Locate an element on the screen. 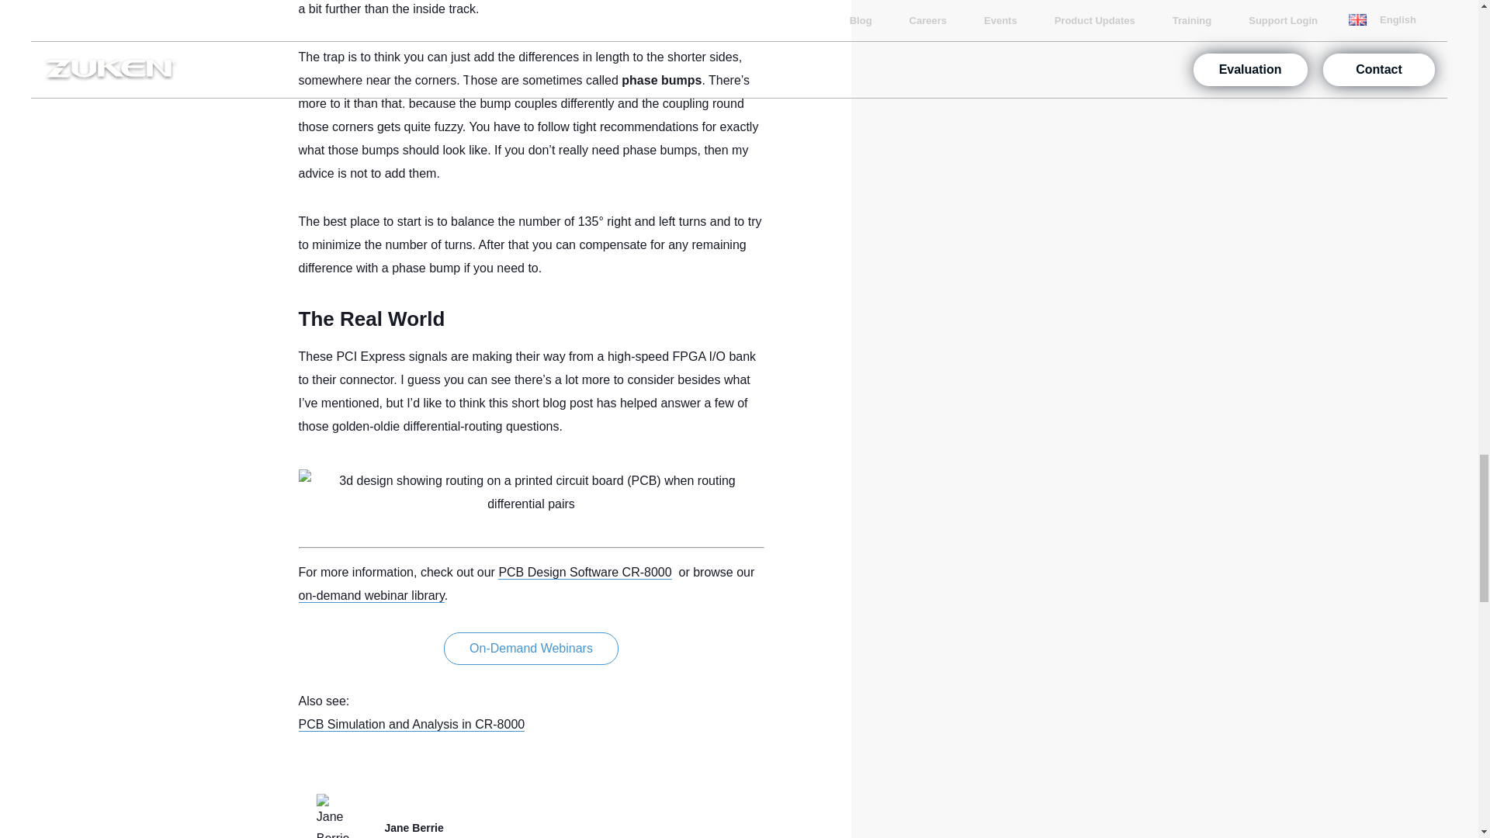 This screenshot has width=1490, height=838. CR-8000 - PCB design software is located at coordinates (584, 573).